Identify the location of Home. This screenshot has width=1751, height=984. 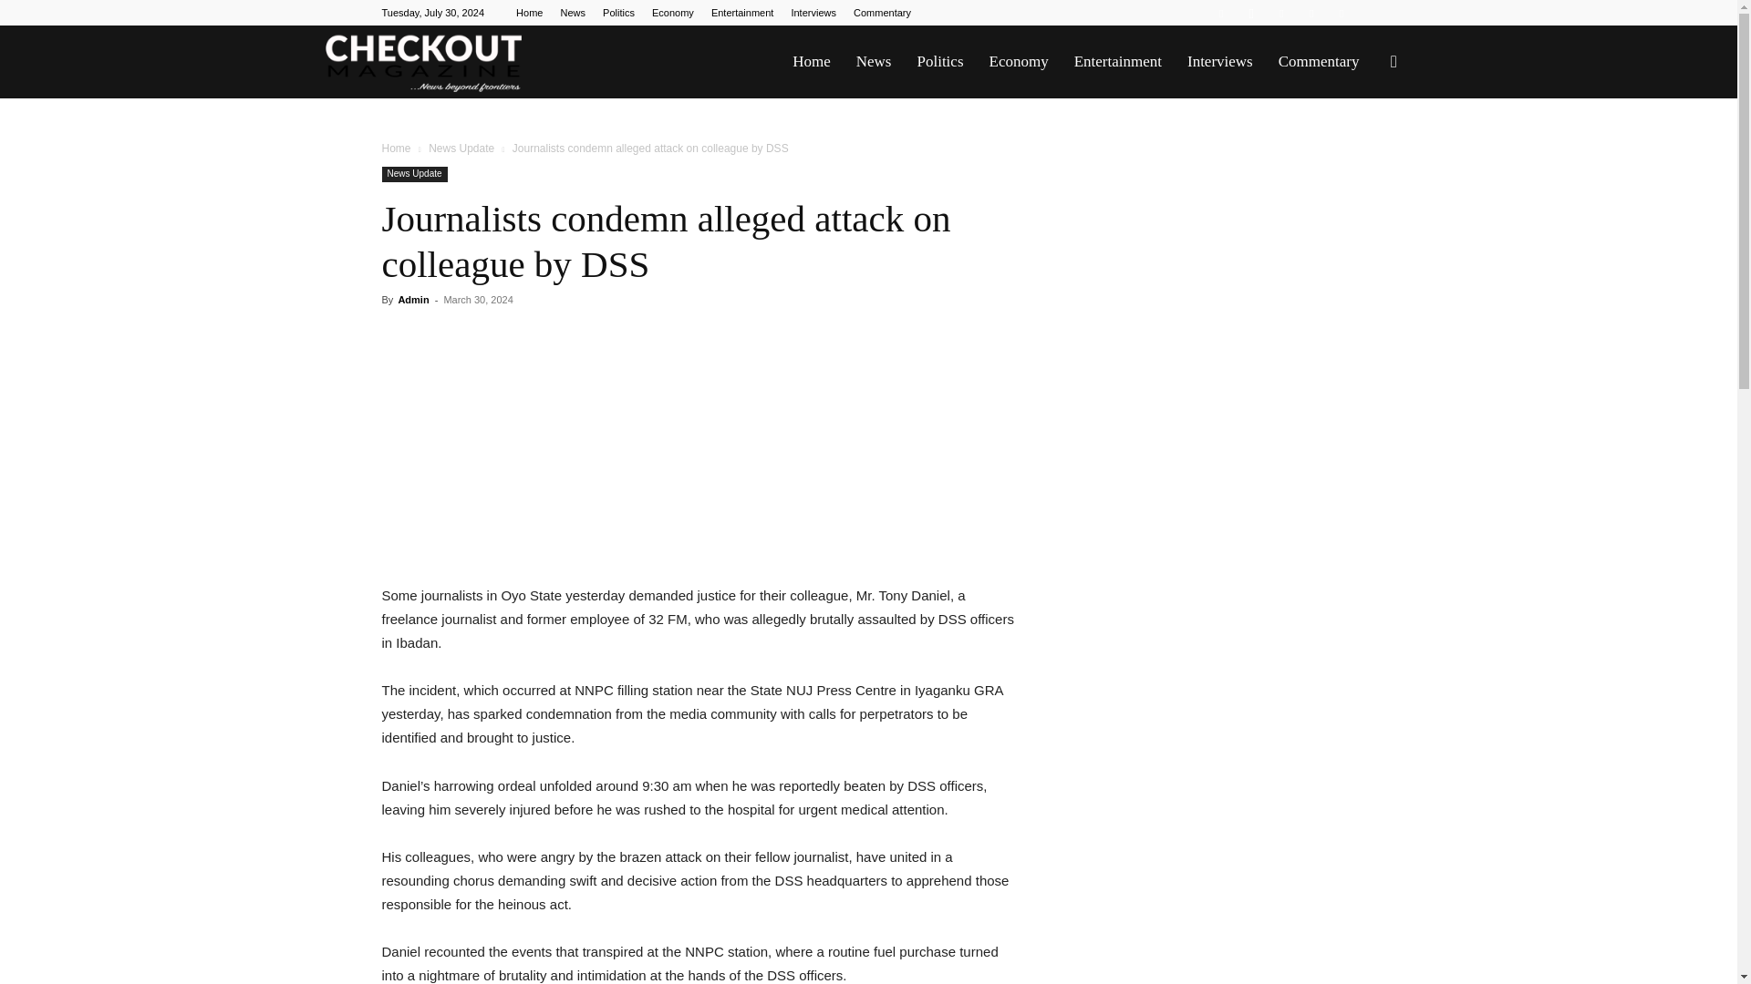
(396, 148).